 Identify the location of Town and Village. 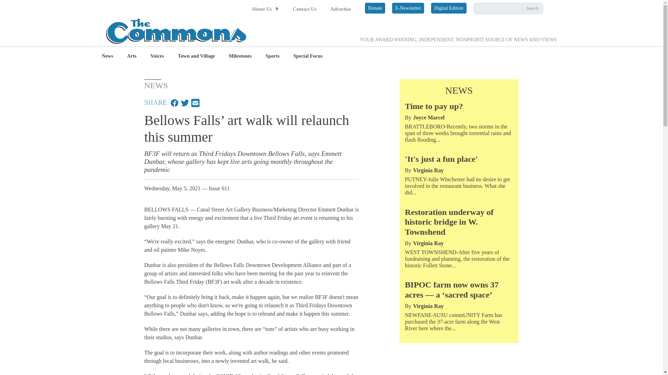
(196, 56).